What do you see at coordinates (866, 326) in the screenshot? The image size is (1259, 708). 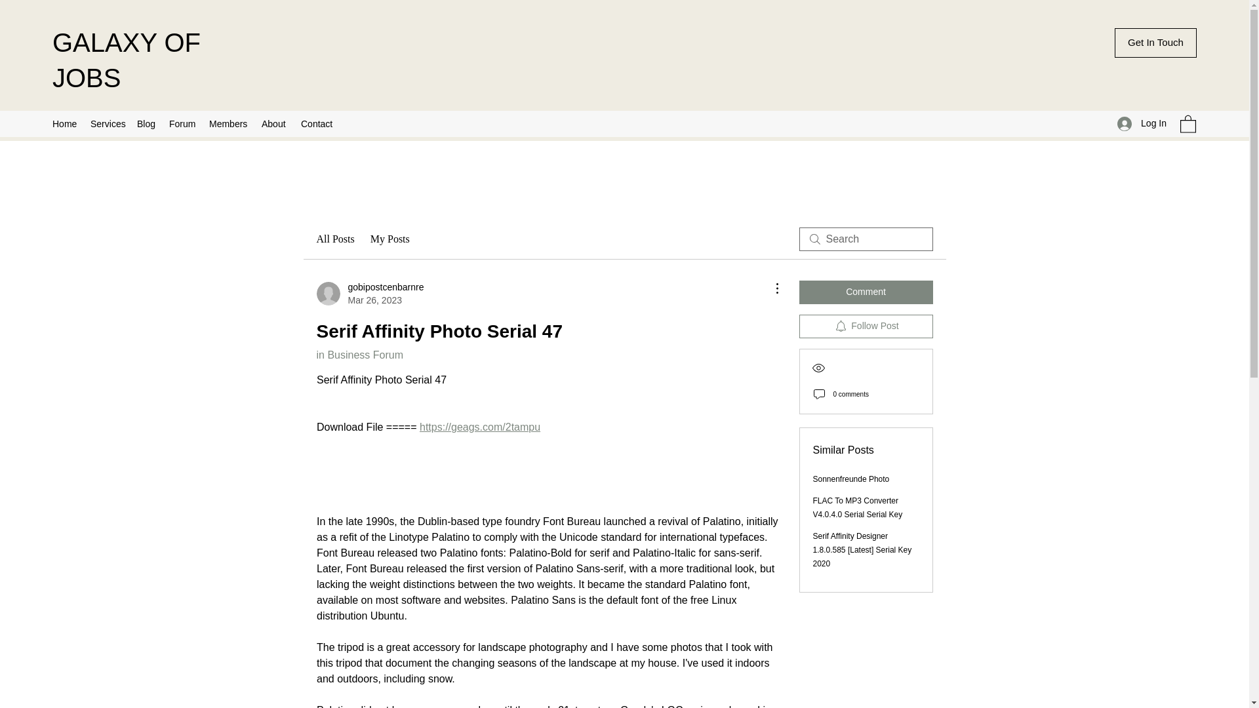 I see `Follow Post` at bounding box center [866, 326].